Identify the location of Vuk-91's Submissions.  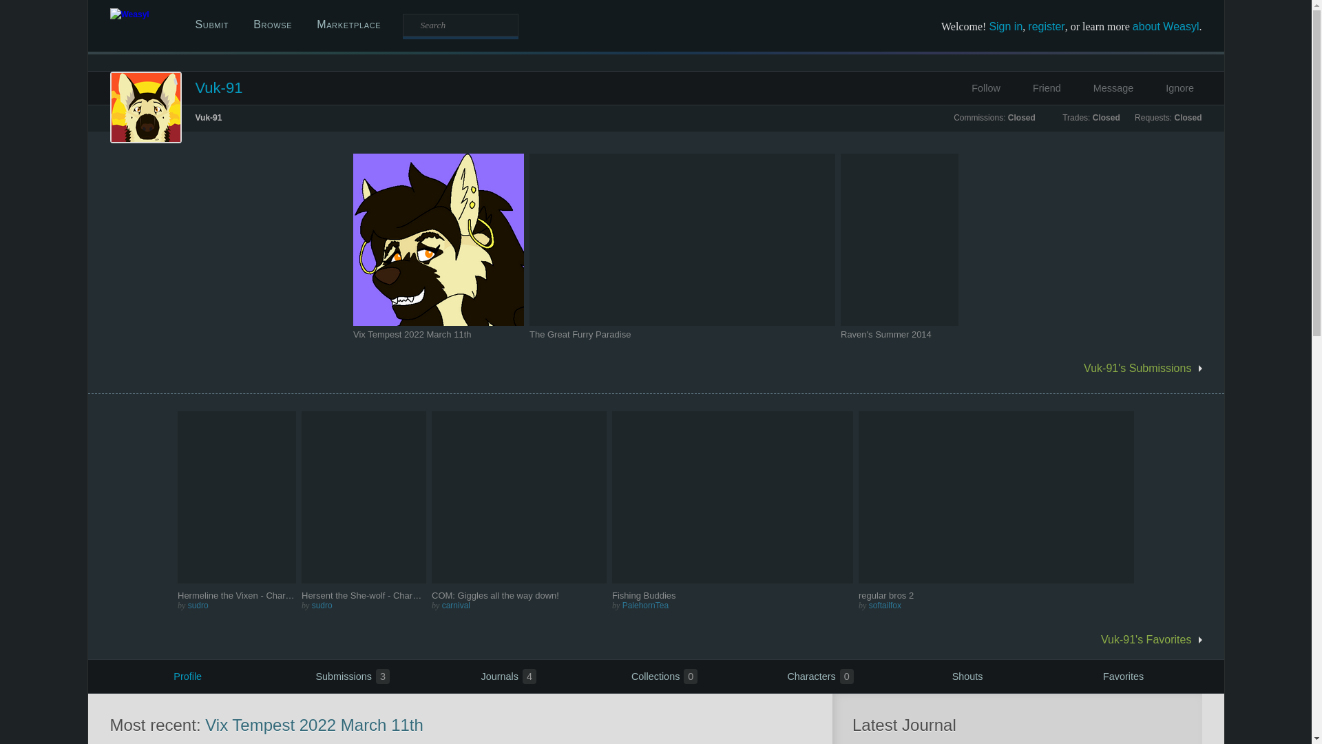
(644, 368).